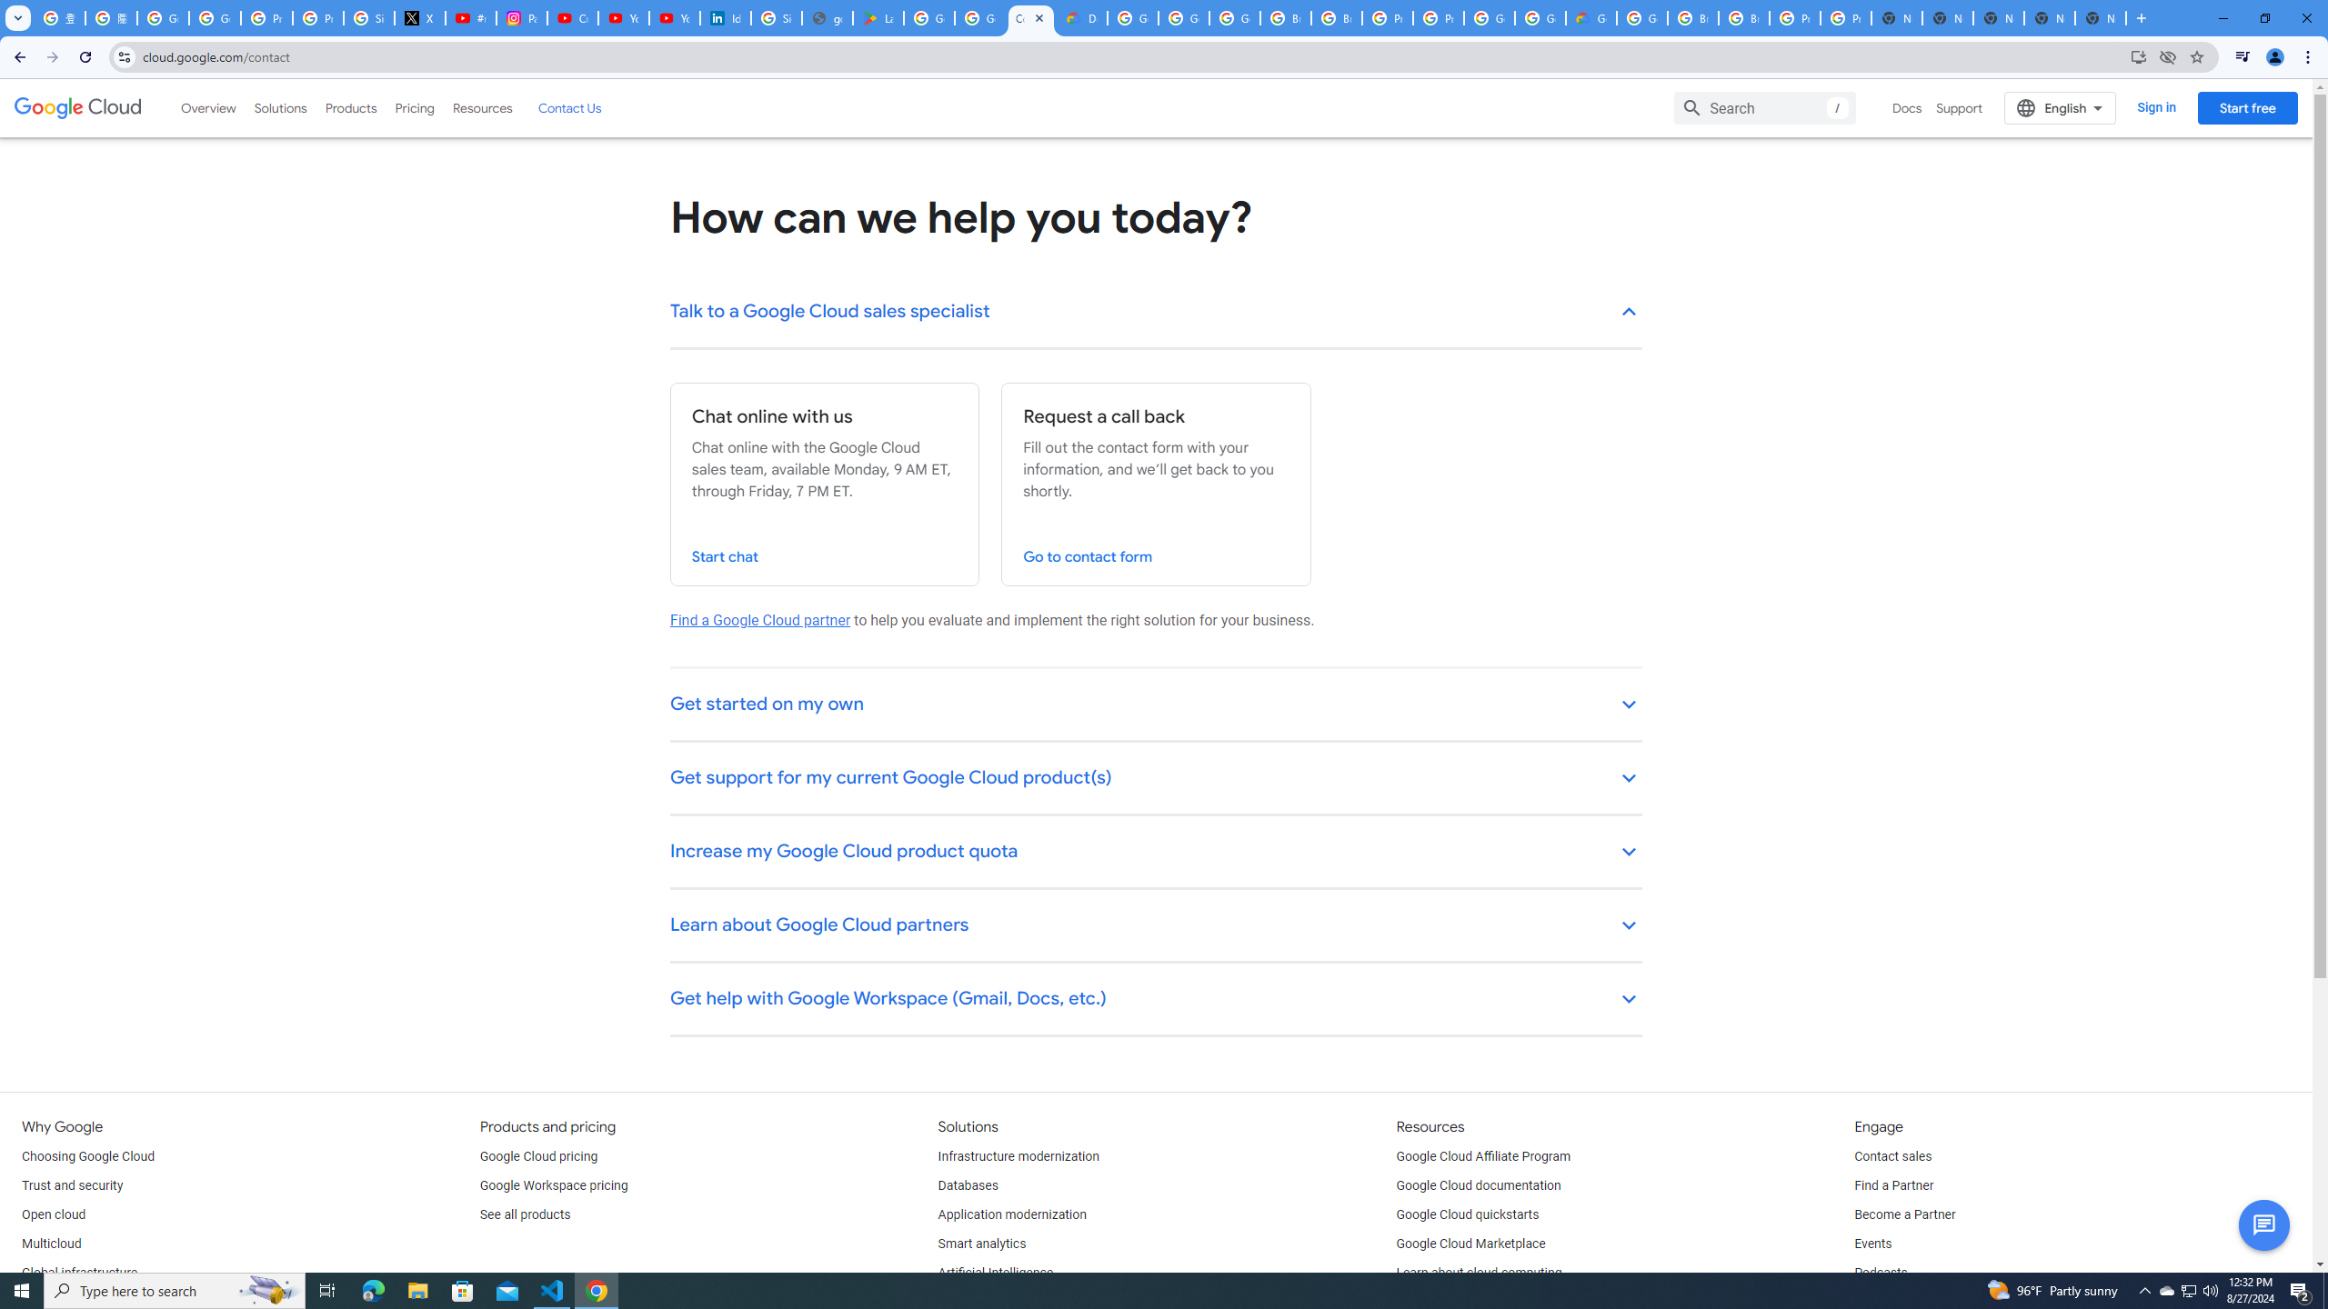 The height and width of the screenshot is (1309, 2328). Describe the element at coordinates (2061, 107) in the screenshot. I see `English` at that location.